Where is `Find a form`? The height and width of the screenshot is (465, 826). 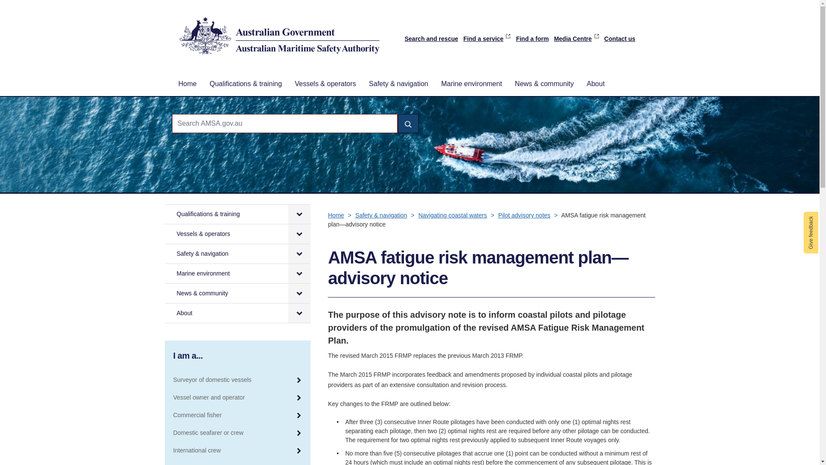 Find a form is located at coordinates (532, 39).